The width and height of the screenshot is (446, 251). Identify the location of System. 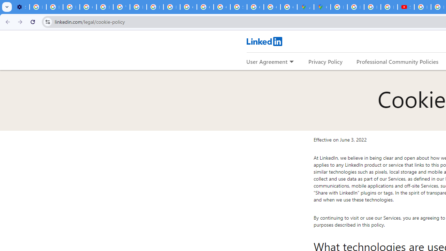
(3, 4).